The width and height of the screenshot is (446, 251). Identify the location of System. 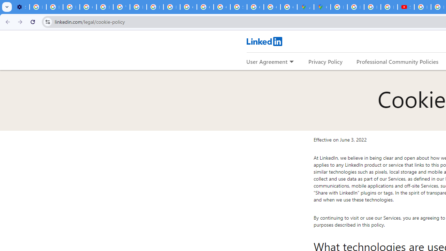
(3, 4).